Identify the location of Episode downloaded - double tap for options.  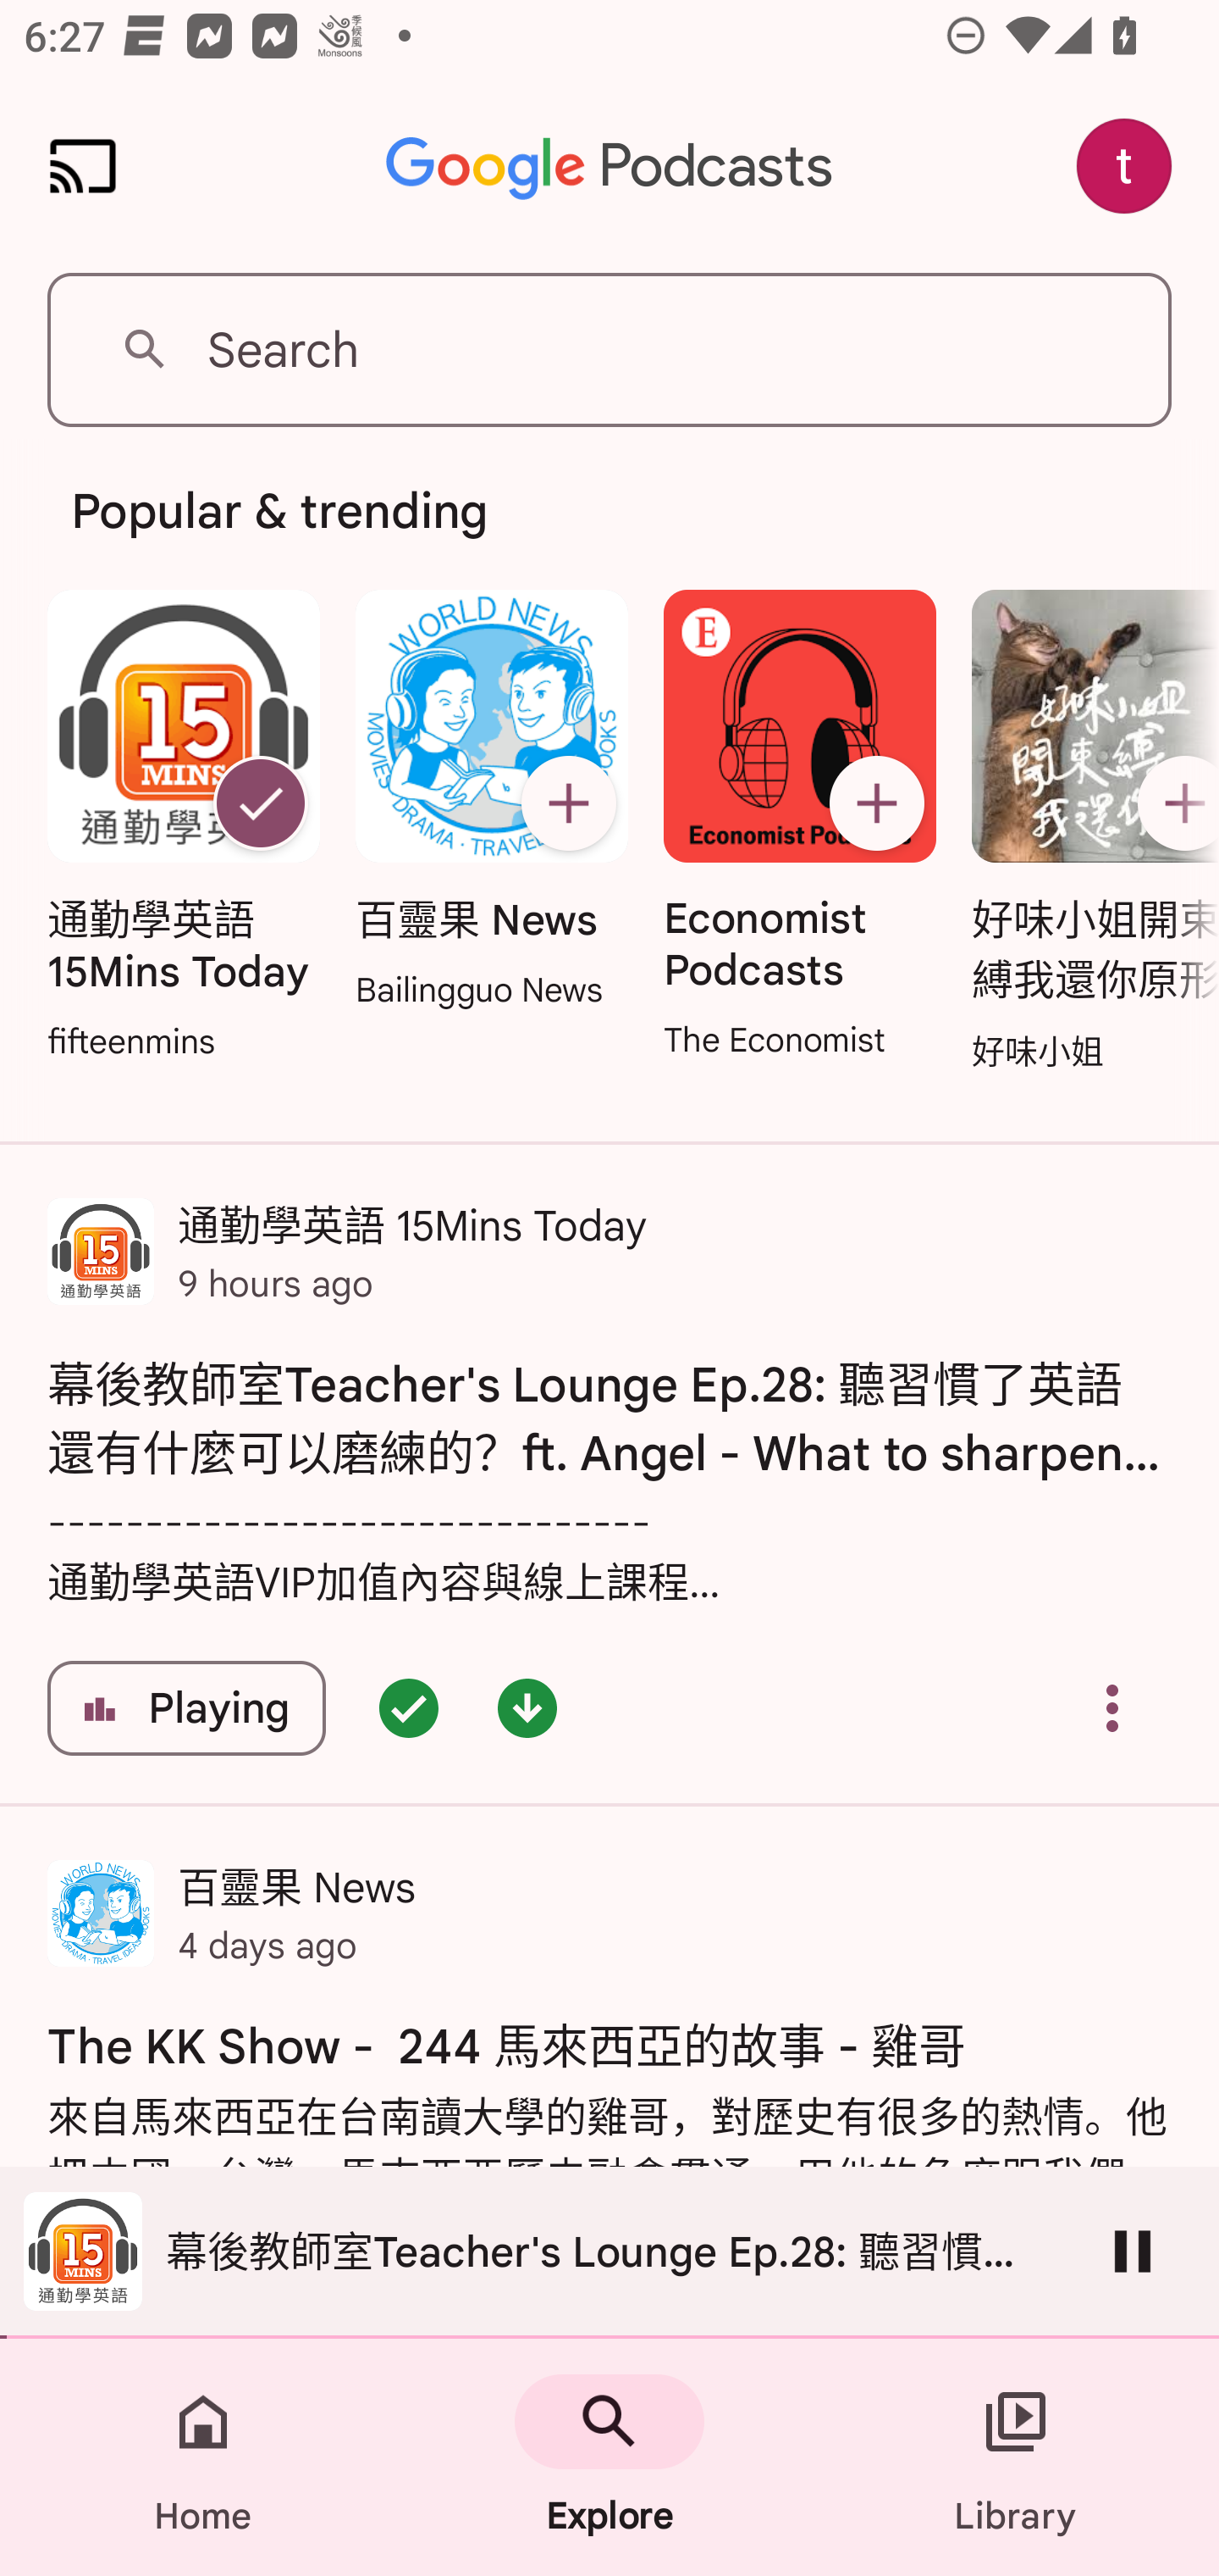
(527, 1708).